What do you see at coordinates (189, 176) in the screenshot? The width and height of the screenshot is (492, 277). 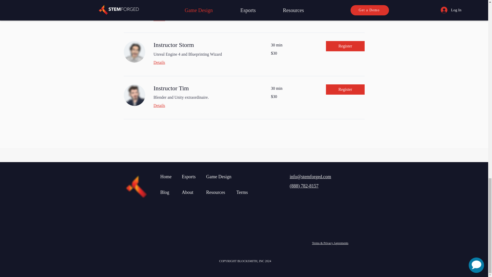 I see `Esports` at bounding box center [189, 176].